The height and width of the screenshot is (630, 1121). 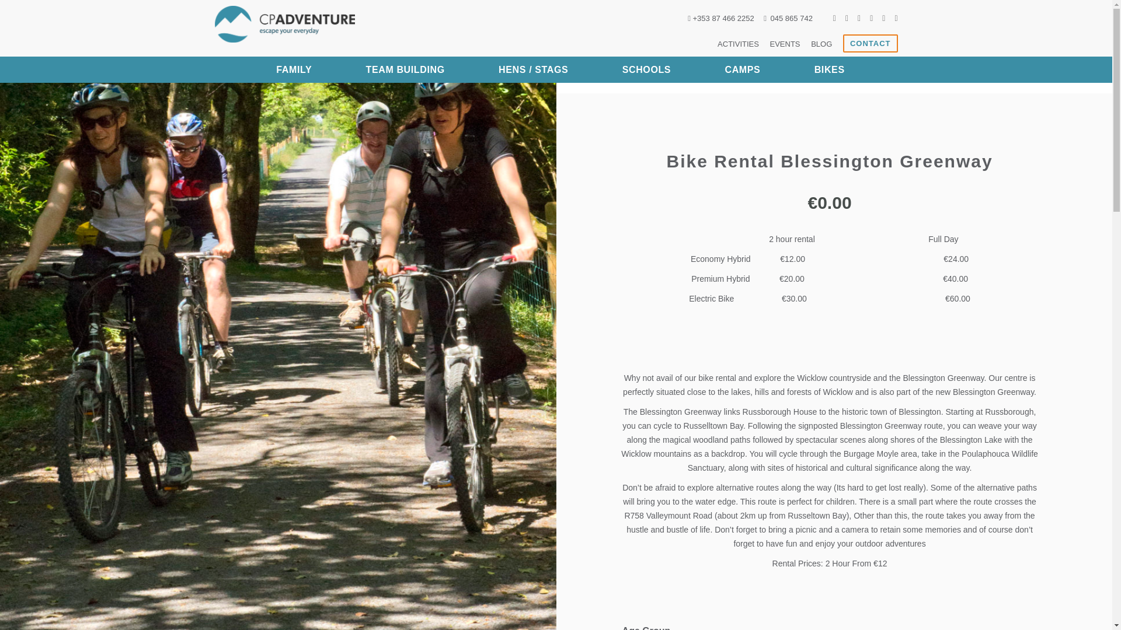 I want to click on EVENTS, so click(x=785, y=44).